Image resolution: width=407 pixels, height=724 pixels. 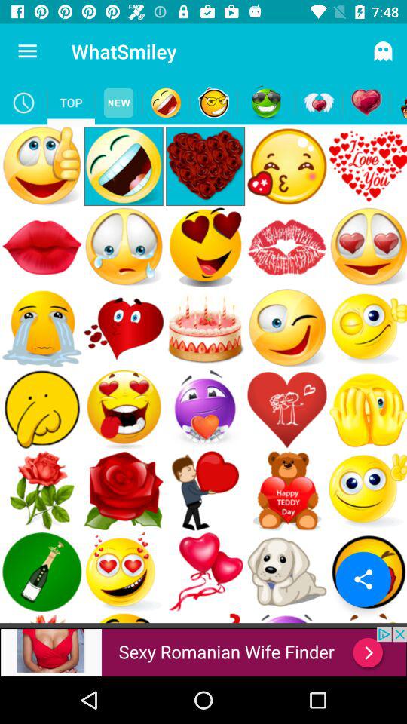 I want to click on go to another type of emojis page, so click(x=214, y=103).